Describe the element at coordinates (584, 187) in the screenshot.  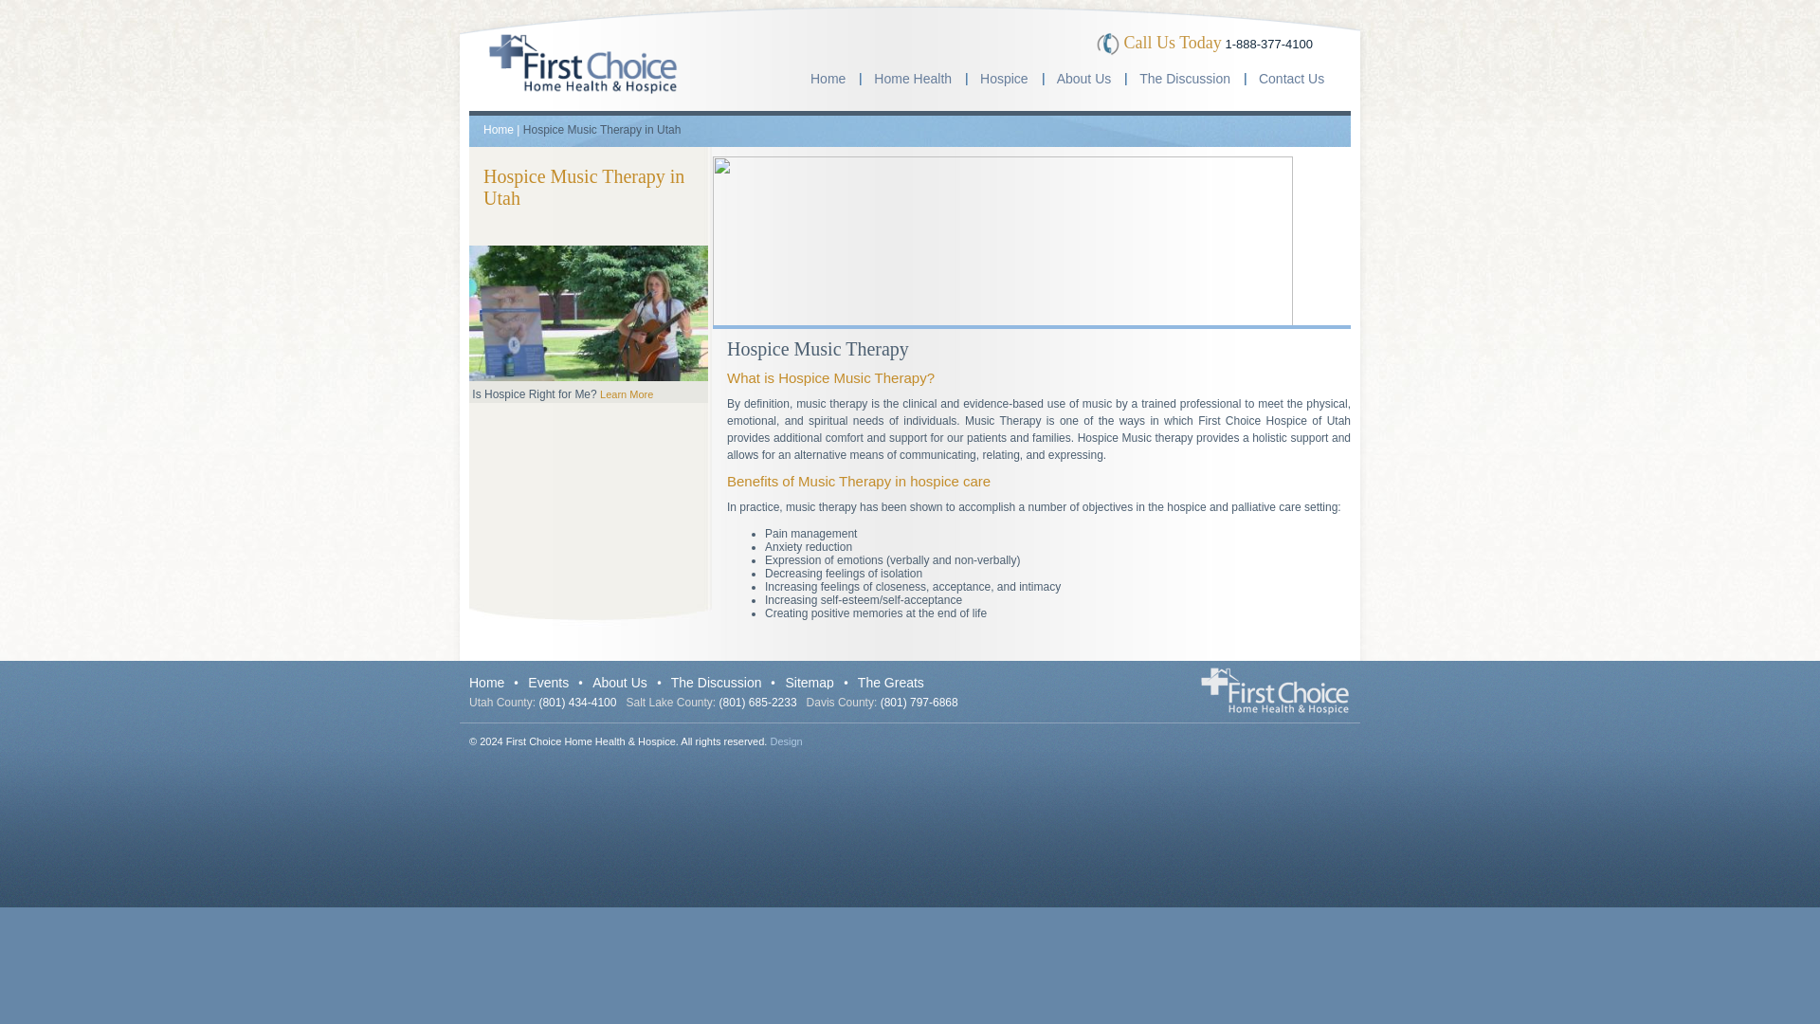
I see `Hospice Music Therapy in Utah` at that location.